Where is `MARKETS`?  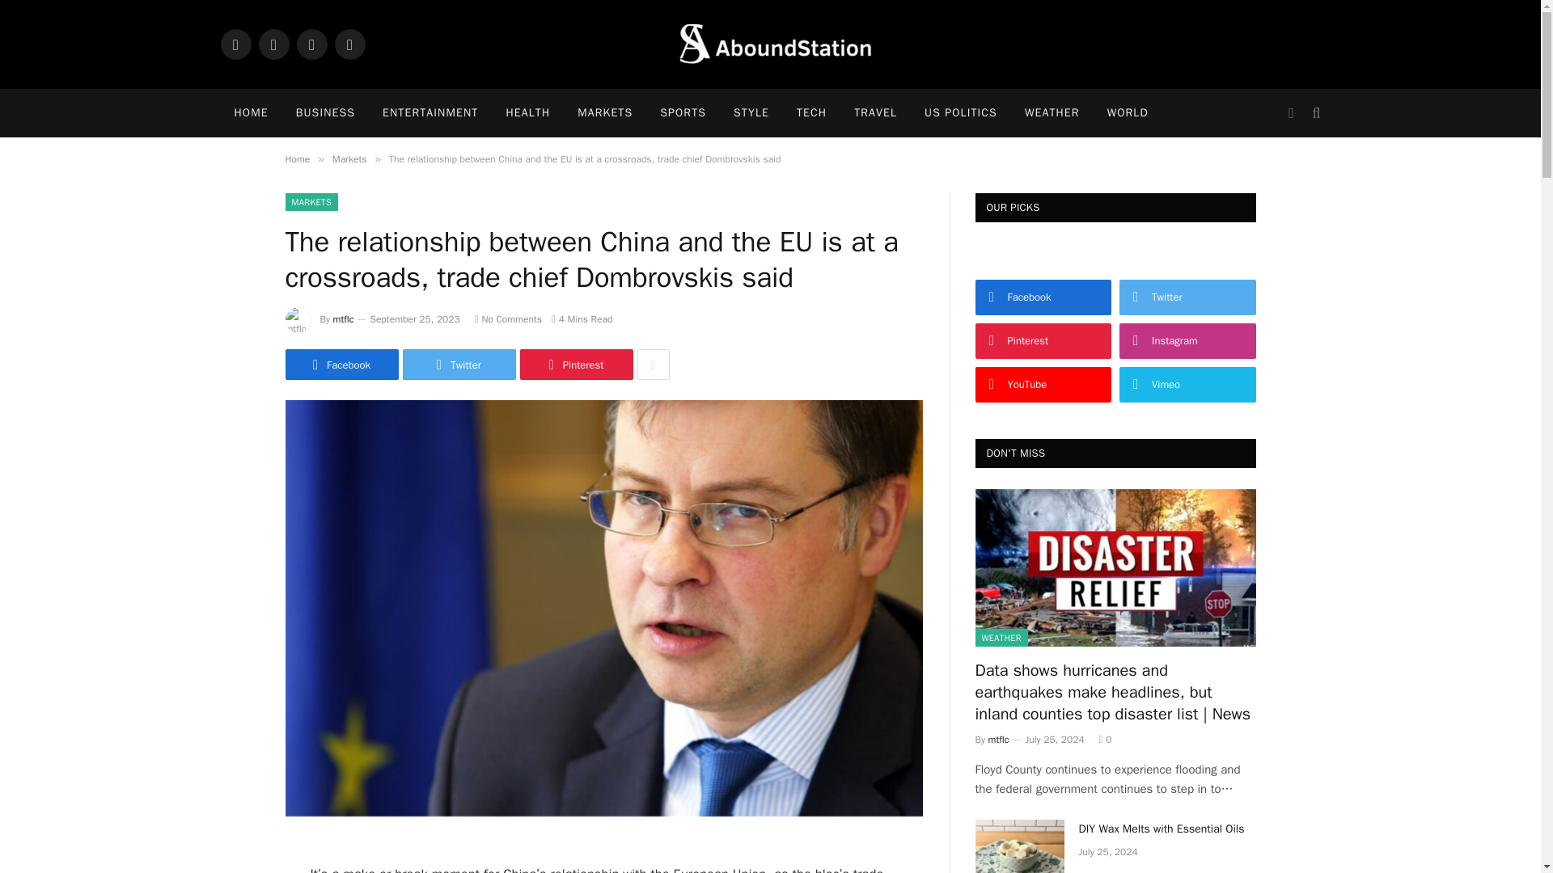 MARKETS is located at coordinates (311, 202).